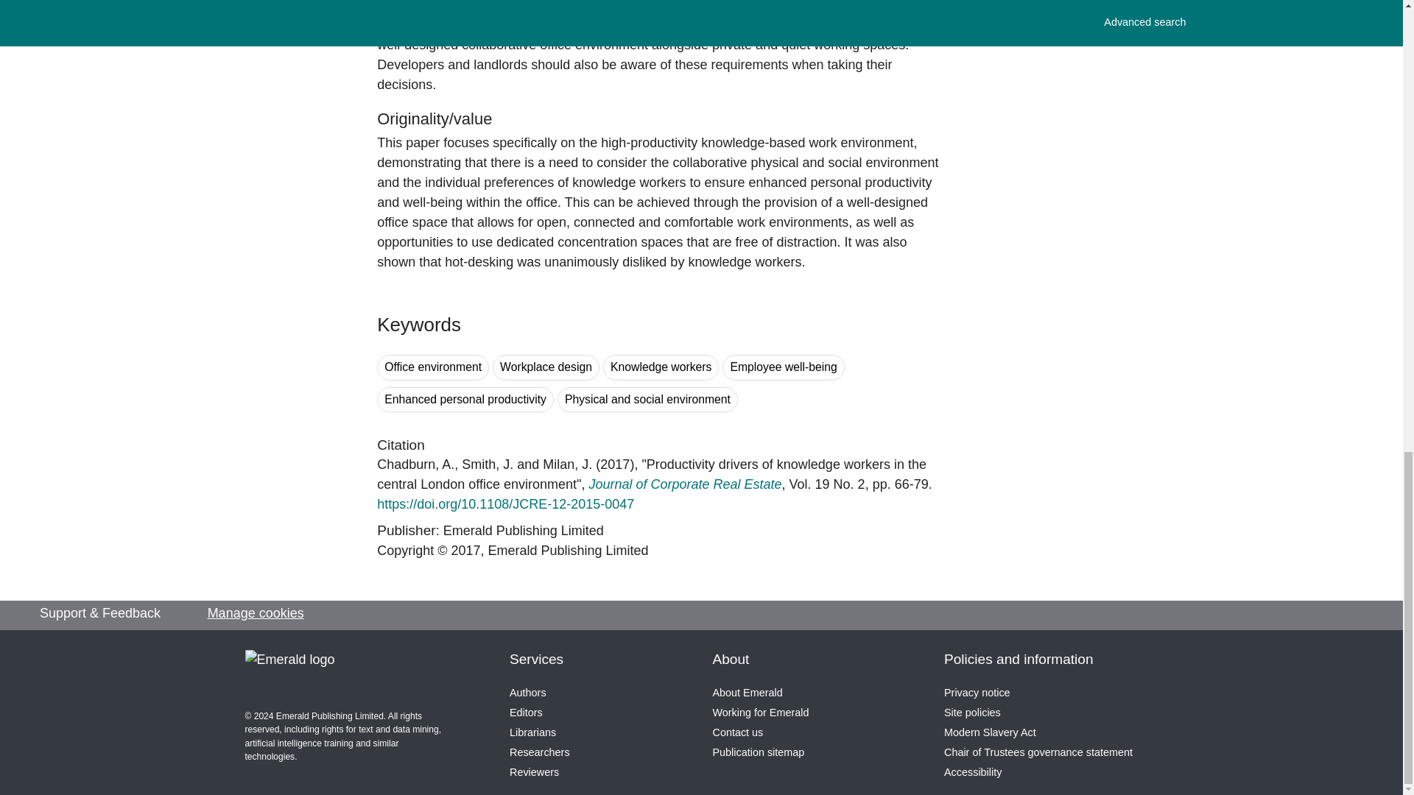 The image size is (1414, 795). I want to click on Manage cookies, so click(256, 612).